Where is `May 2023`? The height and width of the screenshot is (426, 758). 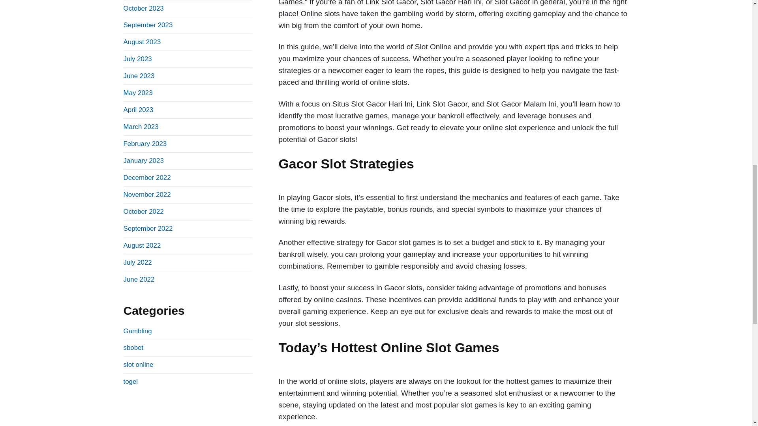
May 2023 is located at coordinates (137, 93).